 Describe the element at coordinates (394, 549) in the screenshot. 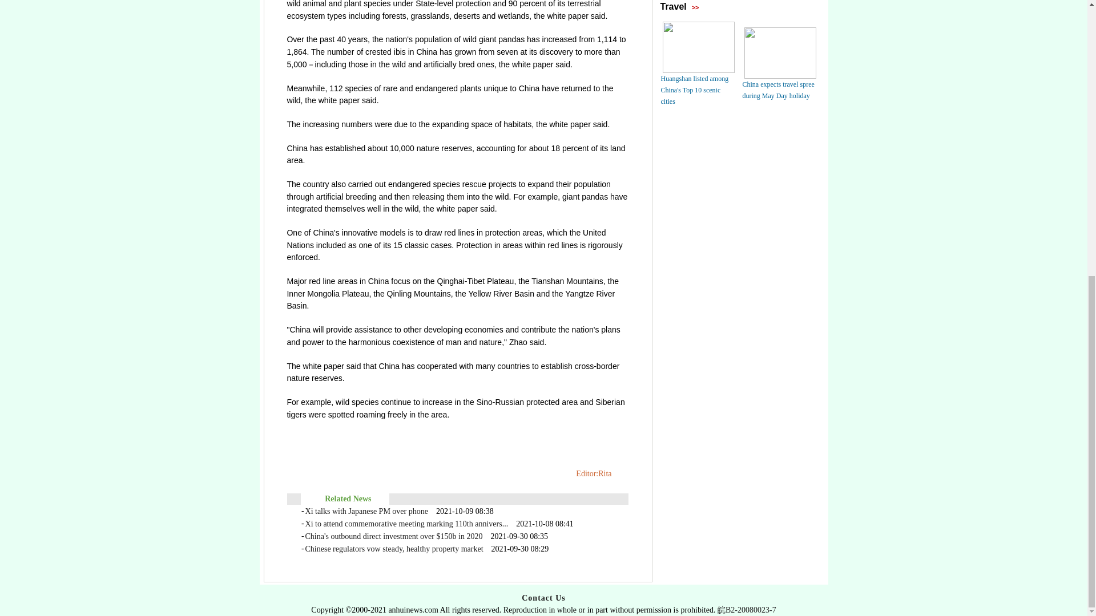

I see `Chinese regulators vow steady, healthy property market` at that location.